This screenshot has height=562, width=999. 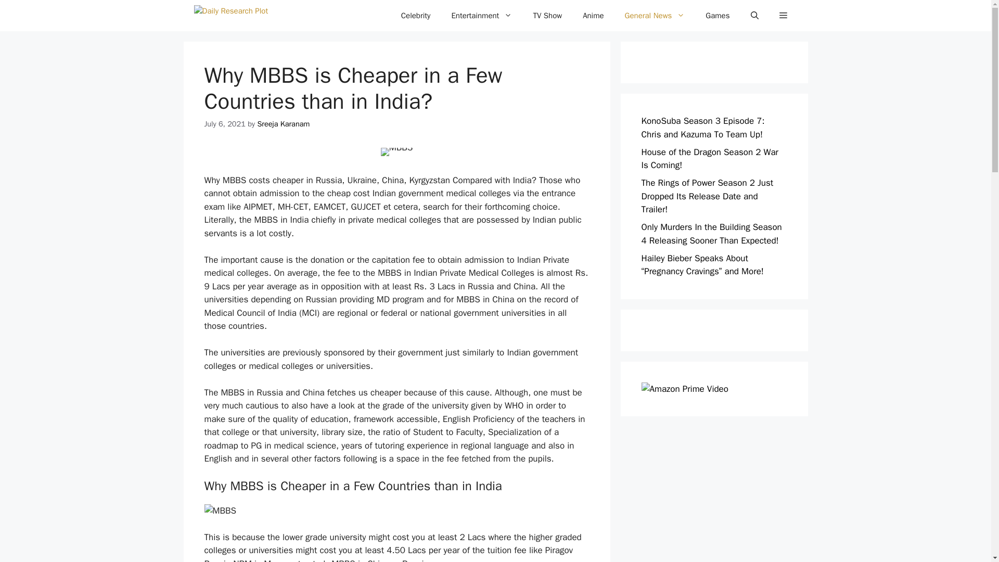 I want to click on Daily Research Plot, so click(x=230, y=16).